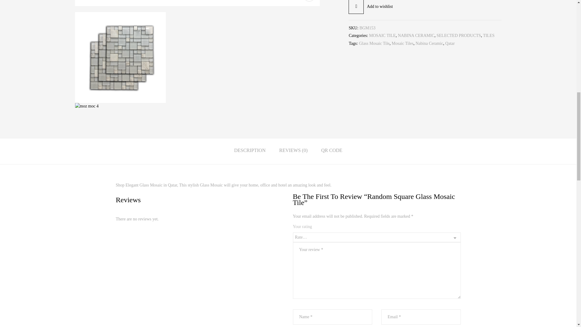 This screenshot has width=581, height=327. I want to click on moz moc 4, so click(87, 106).